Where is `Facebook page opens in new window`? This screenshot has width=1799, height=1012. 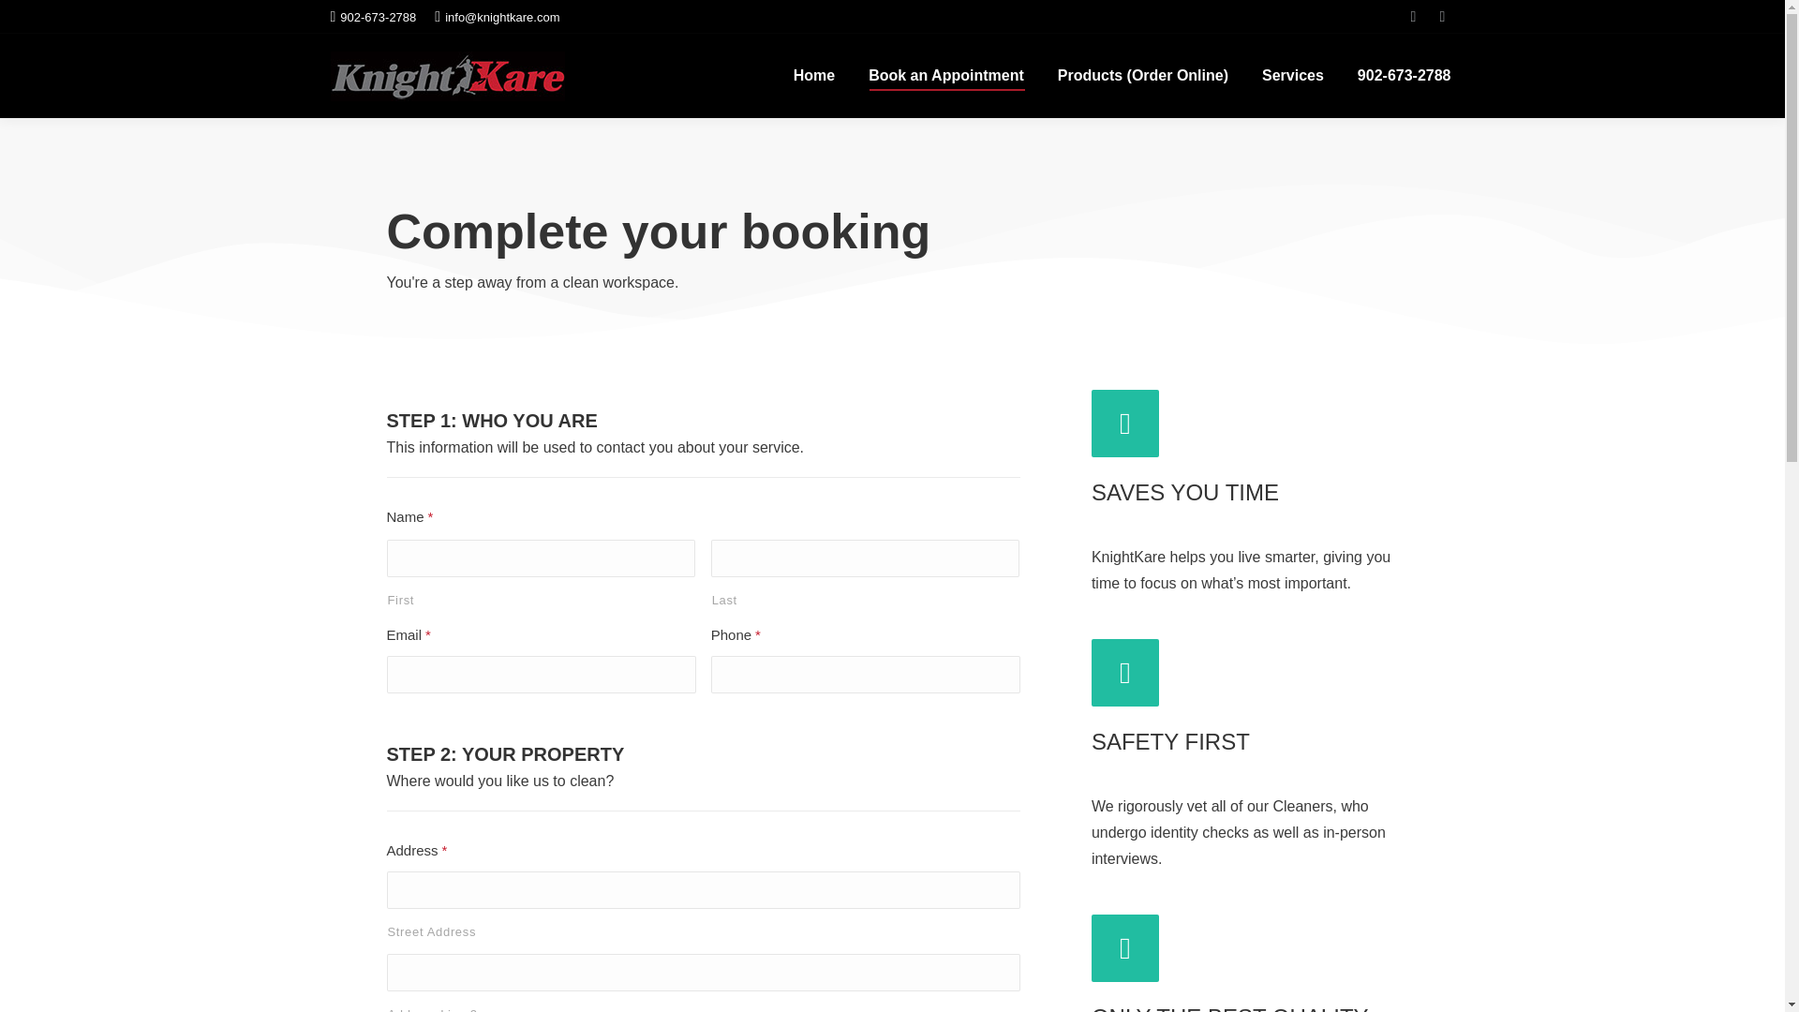
Facebook page opens in new window is located at coordinates (1413, 17).